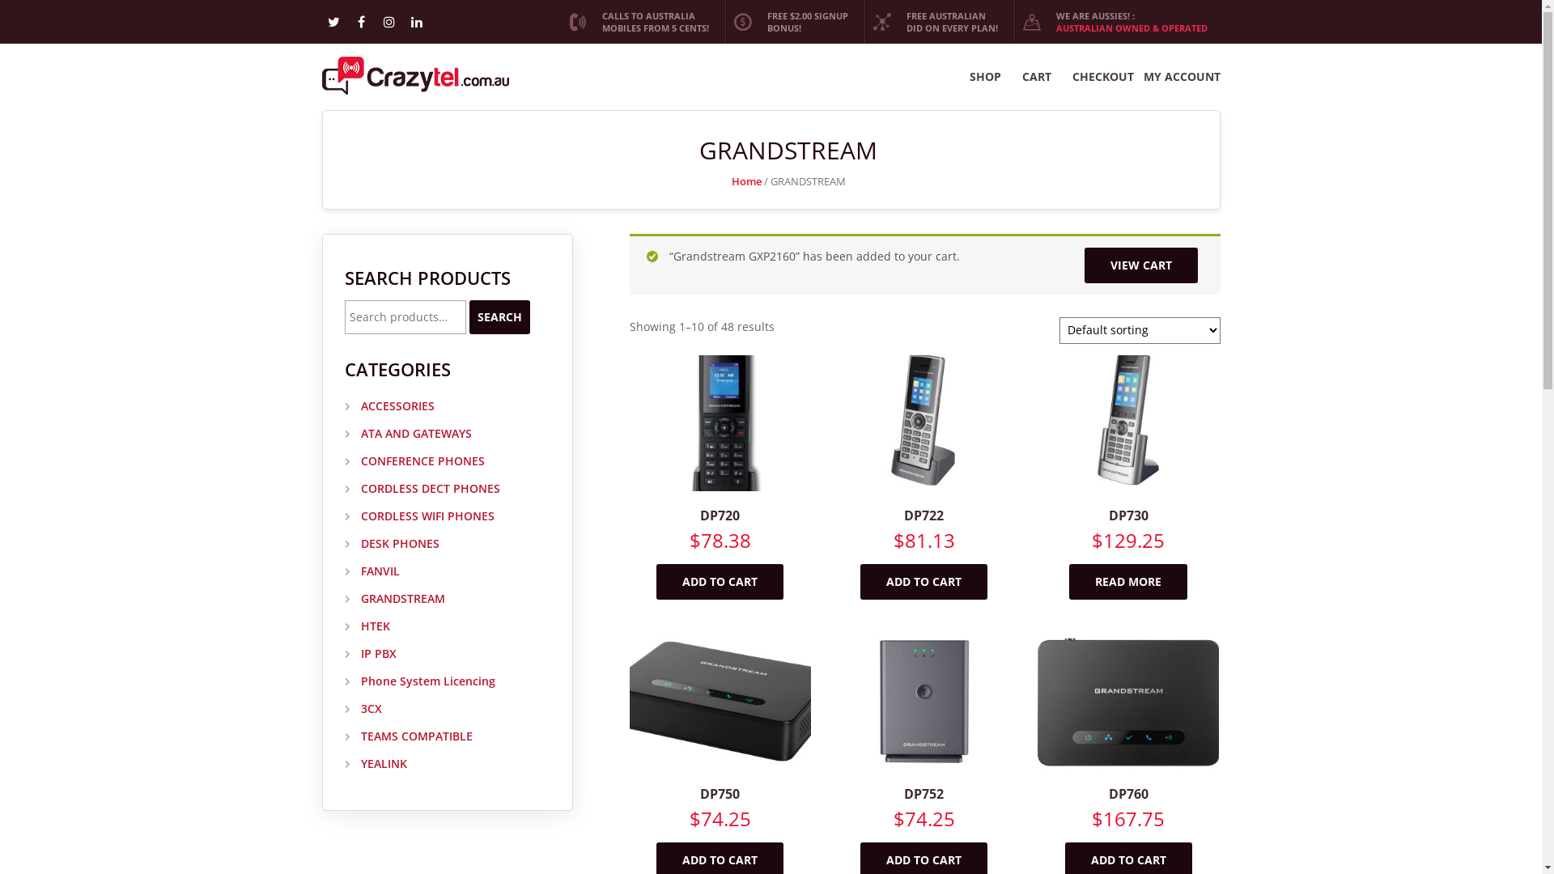 This screenshot has height=874, width=1554. Describe the element at coordinates (395, 599) in the screenshot. I see `GRANDSTREAM` at that location.